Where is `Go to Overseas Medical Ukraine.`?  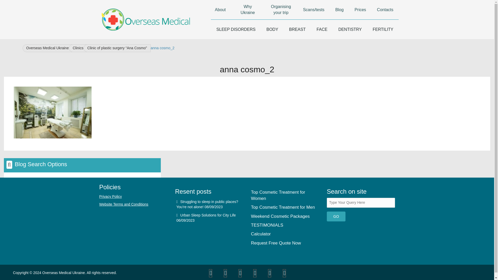 Go to Overseas Medical Ukraine. is located at coordinates (49, 48).